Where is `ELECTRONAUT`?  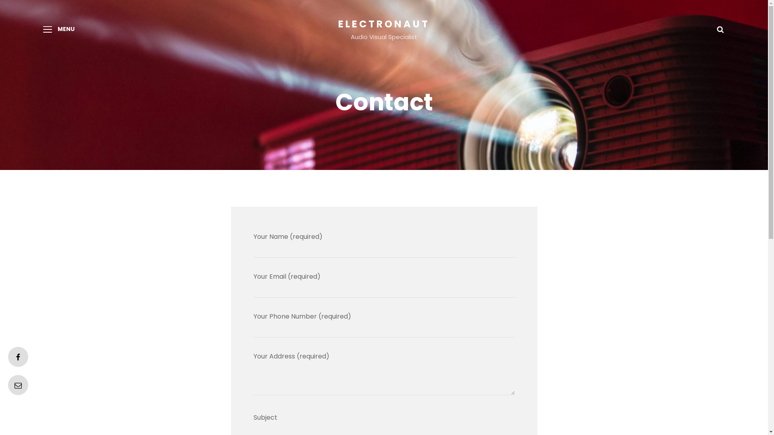
ELECTRONAUT is located at coordinates (384, 24).